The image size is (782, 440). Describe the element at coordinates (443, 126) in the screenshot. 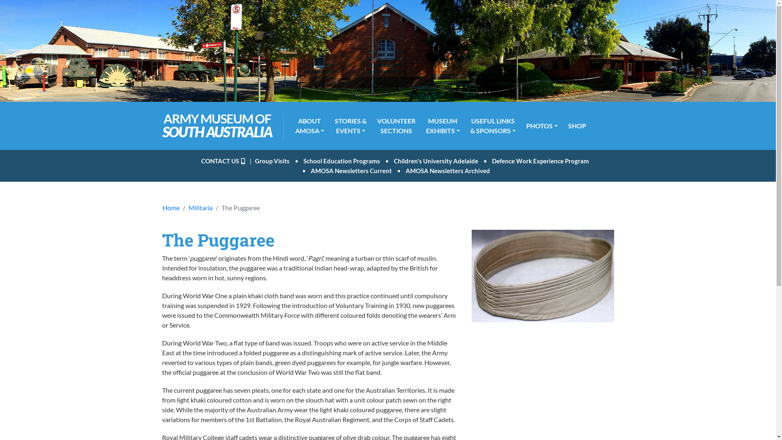

I see `MUSEUM
EXHIBITS` at that location.